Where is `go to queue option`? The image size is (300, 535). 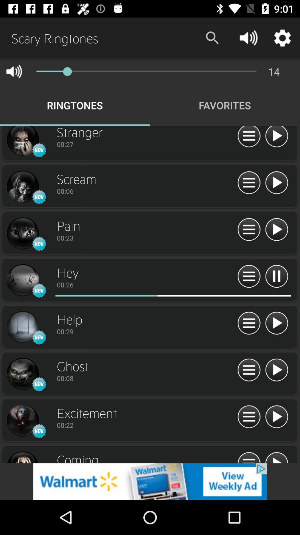 go to queue option is located at coordinates (249, 417).